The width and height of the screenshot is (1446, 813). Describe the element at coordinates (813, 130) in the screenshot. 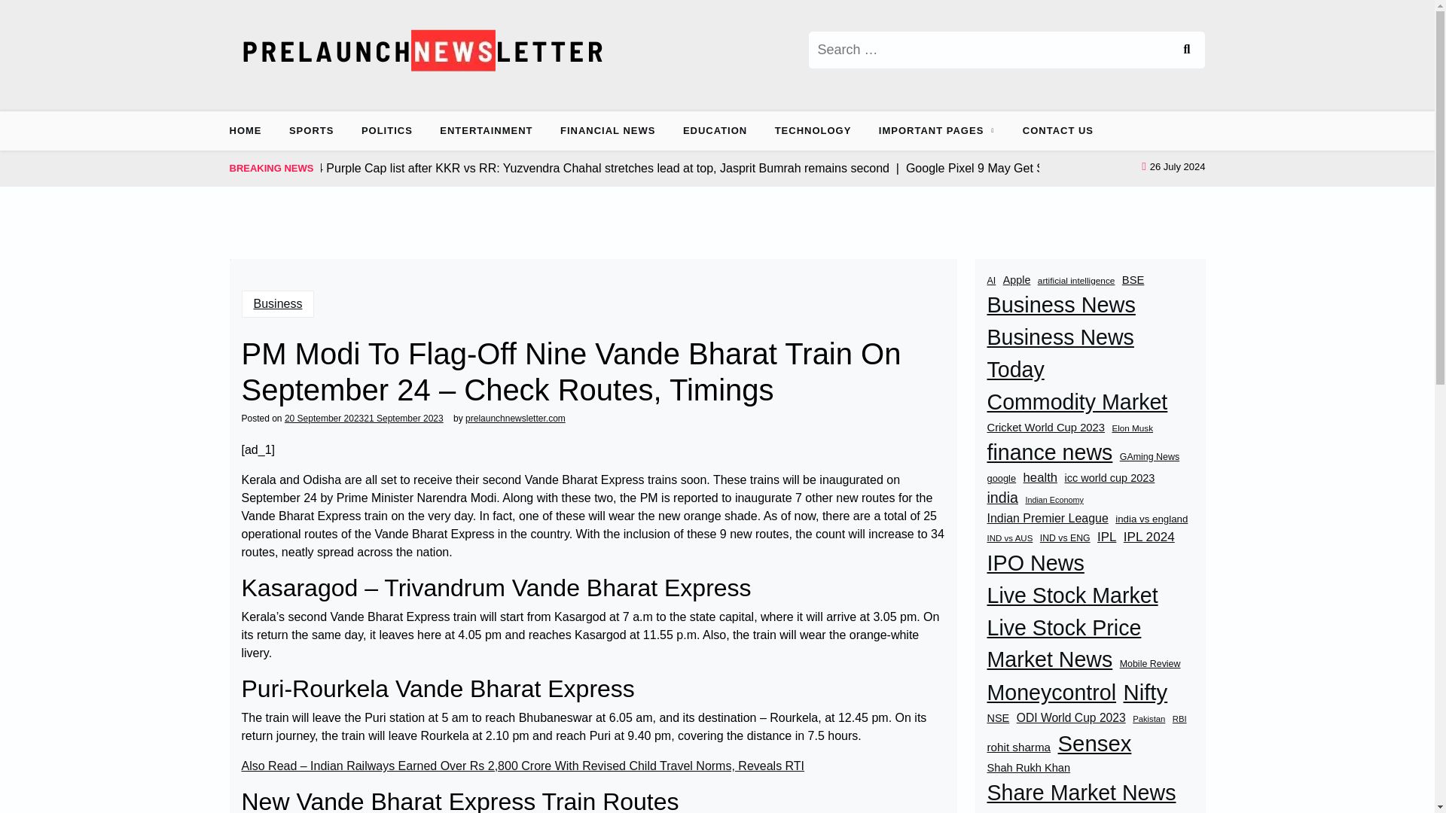

I see `TECHNOLOGY` at that location.